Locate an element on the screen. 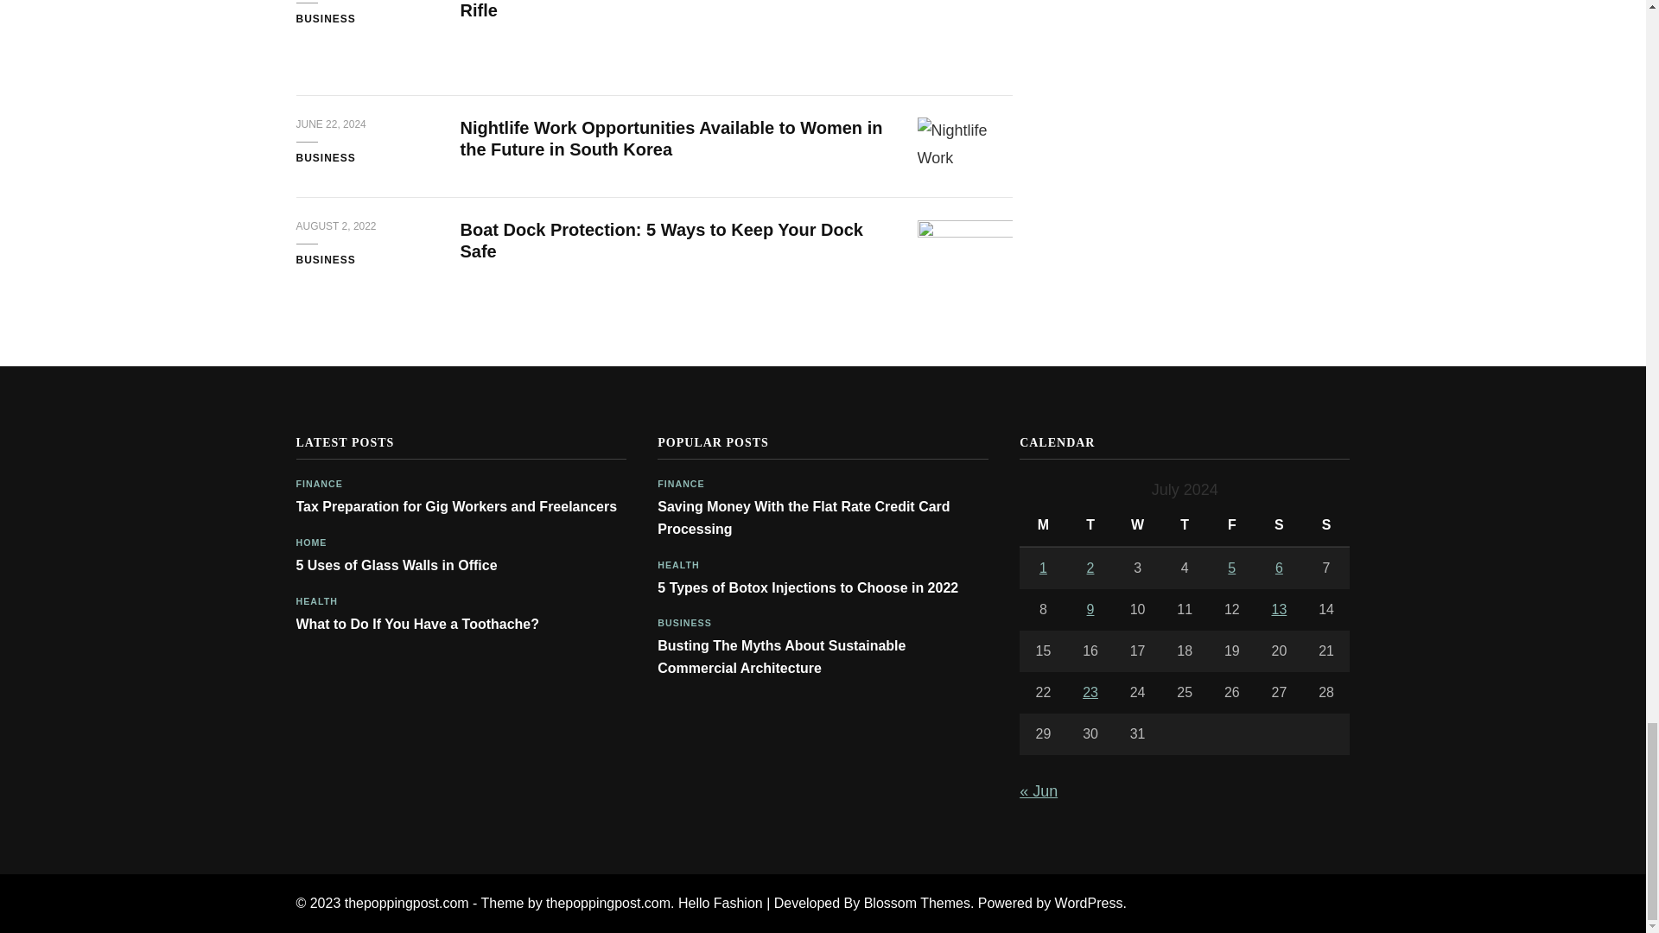  Friday is located at coordinates (1231, 525).